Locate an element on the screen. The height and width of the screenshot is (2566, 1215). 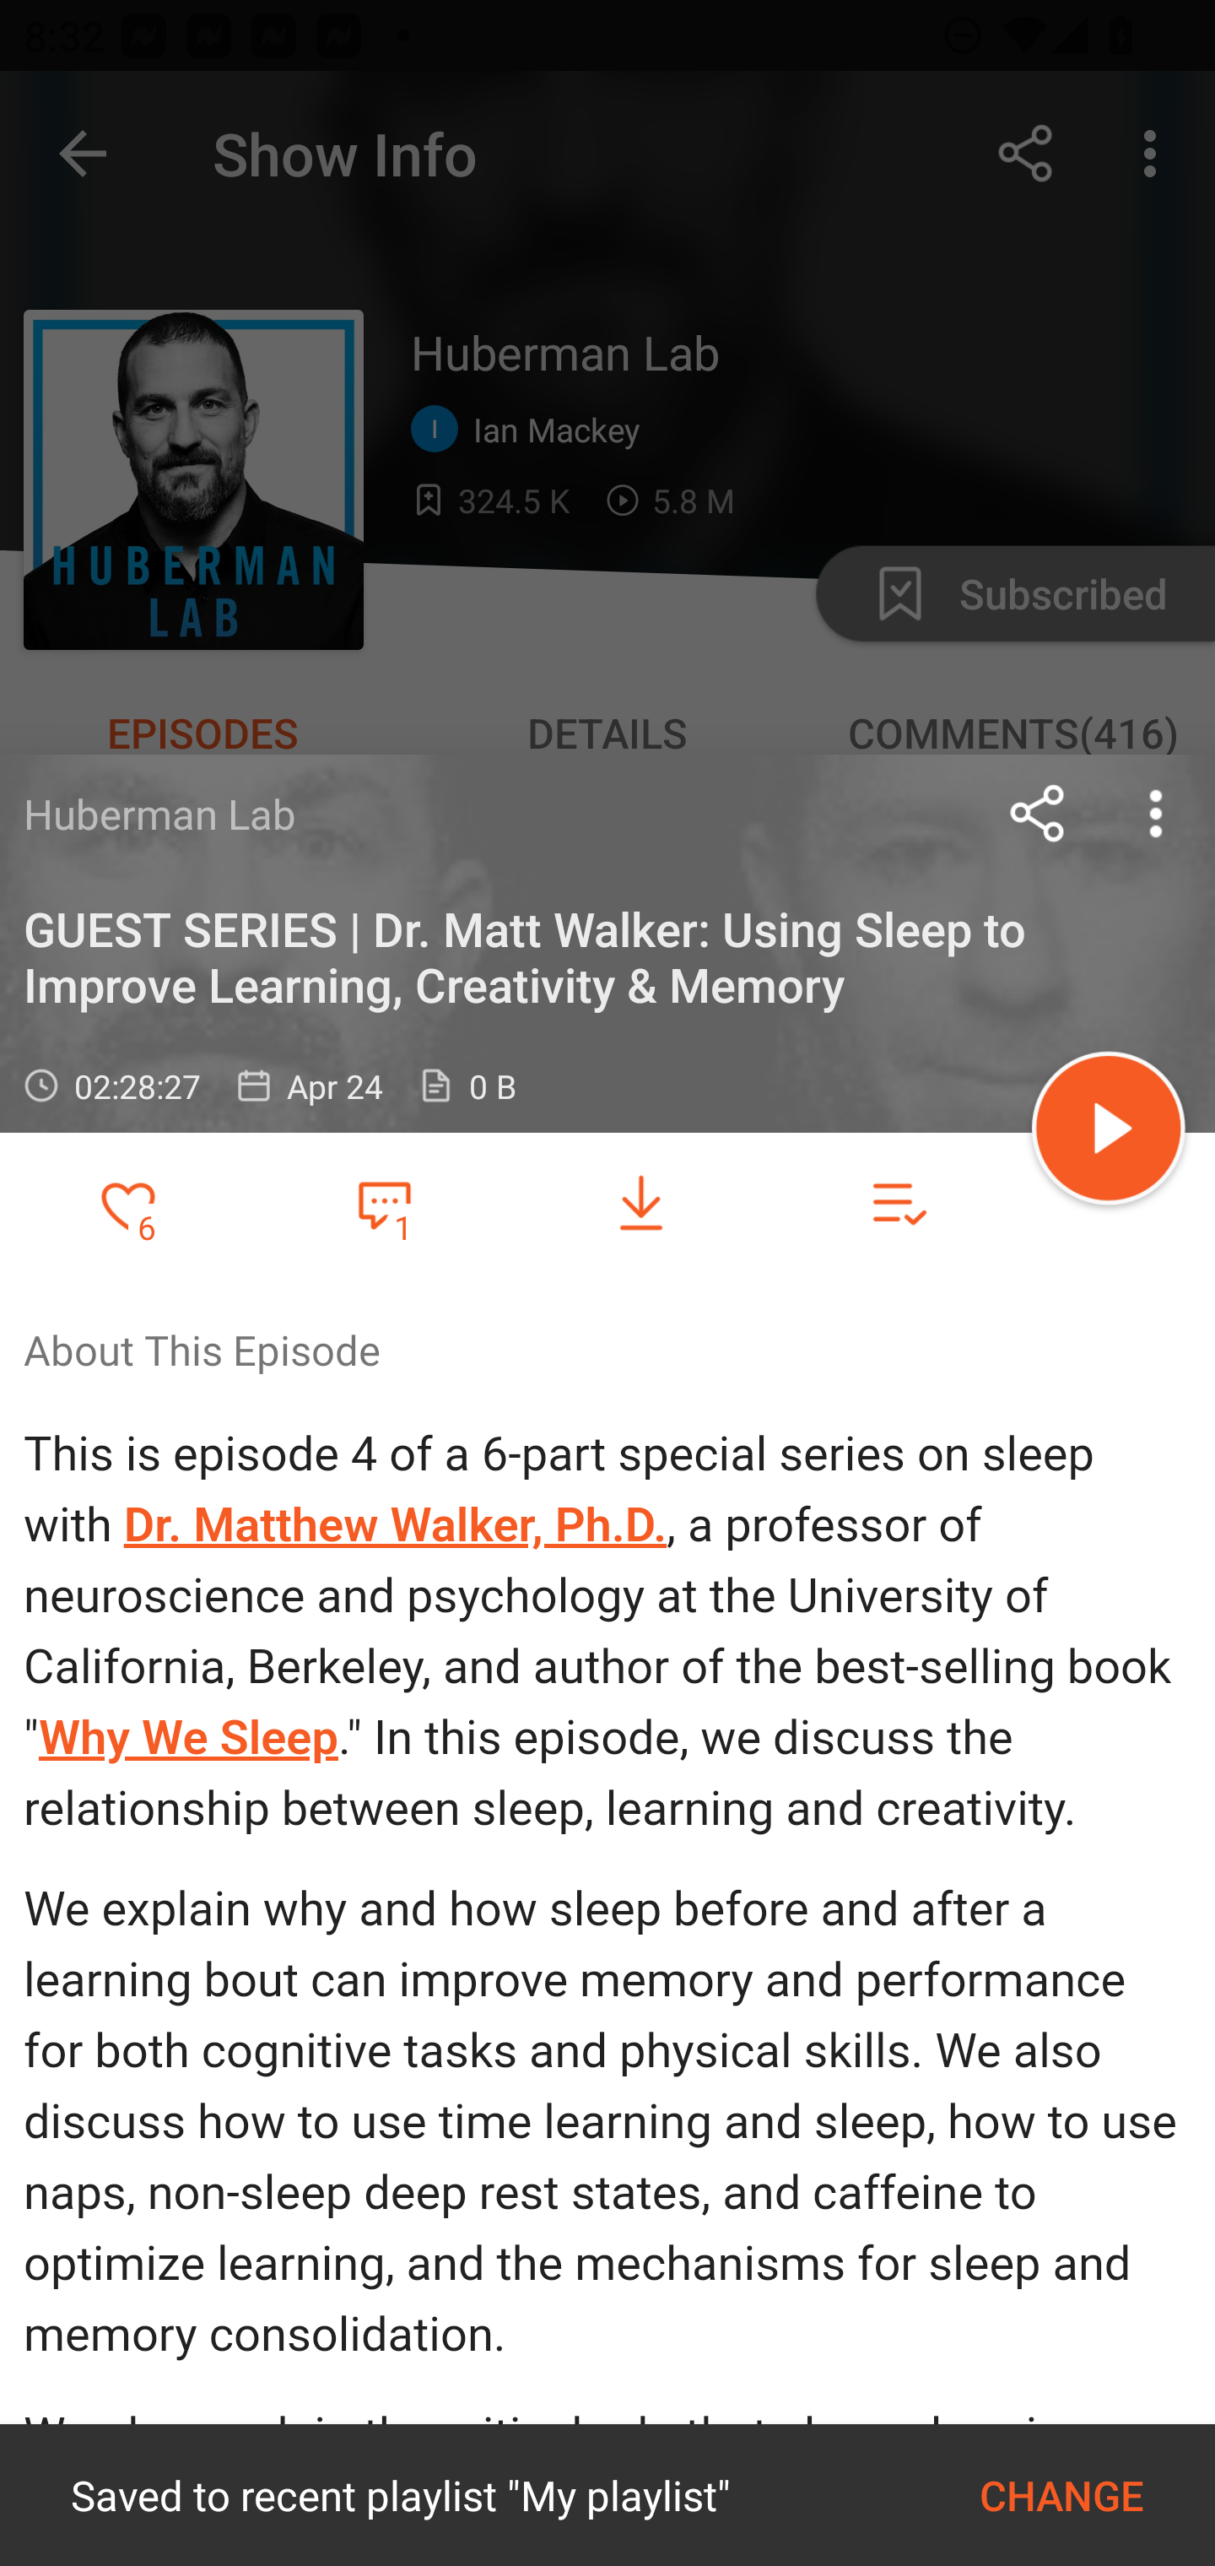
Share is located at coordinates (1038, 813).